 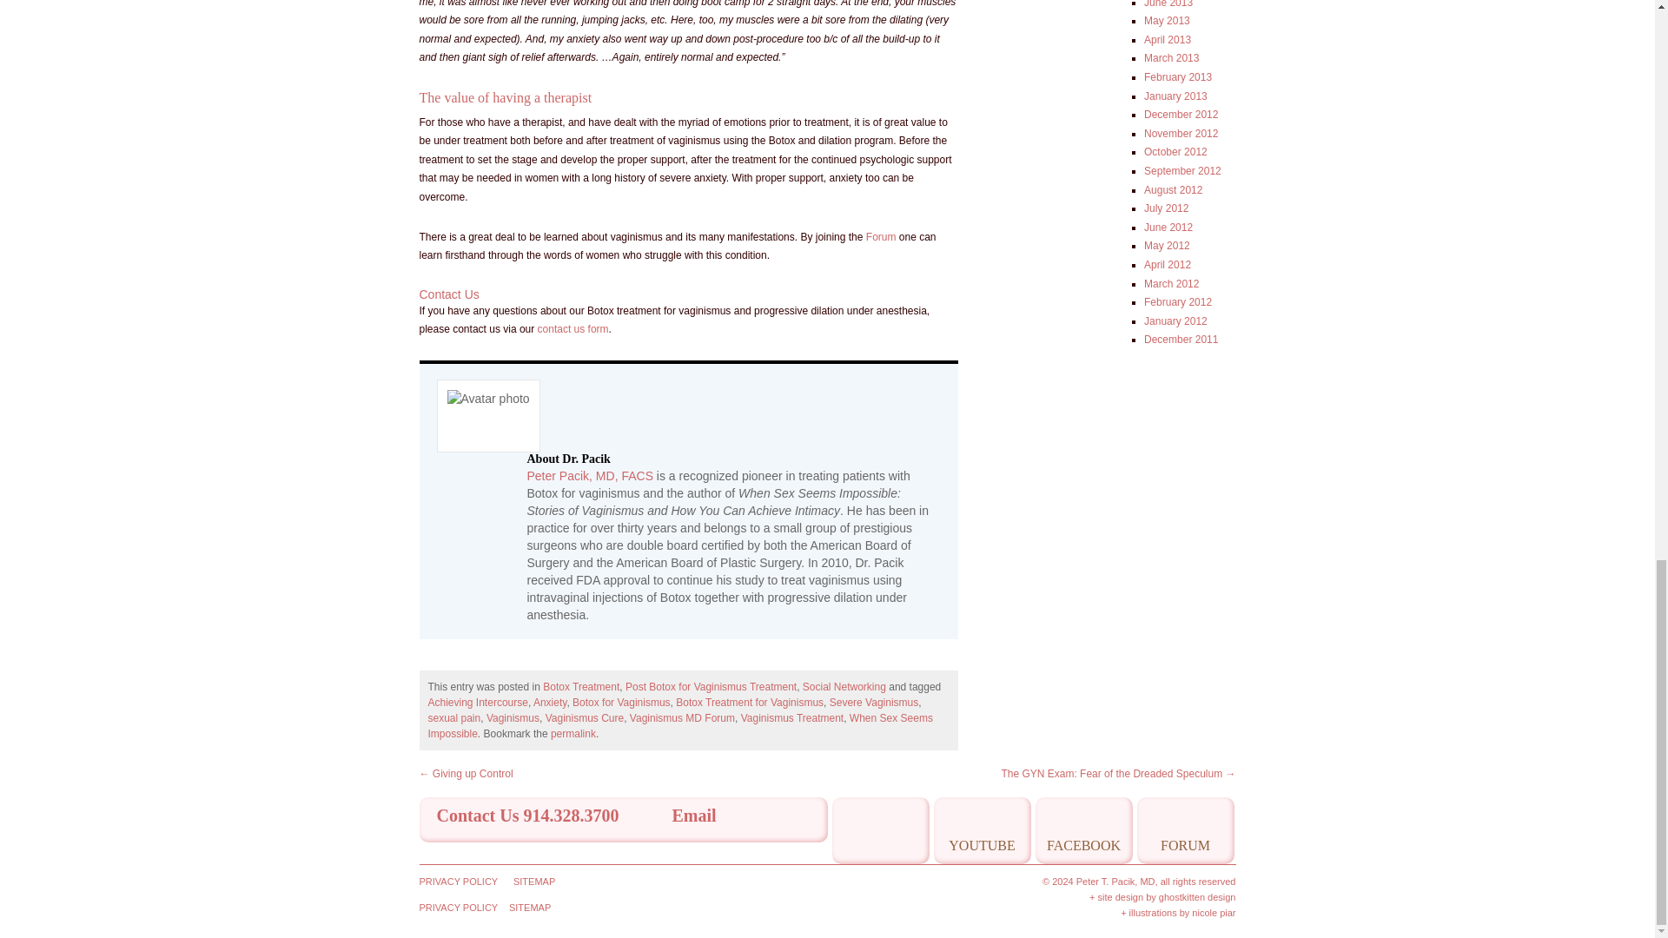 I want to click on Vaginismus MD Forum, so click(x=881, y=236).